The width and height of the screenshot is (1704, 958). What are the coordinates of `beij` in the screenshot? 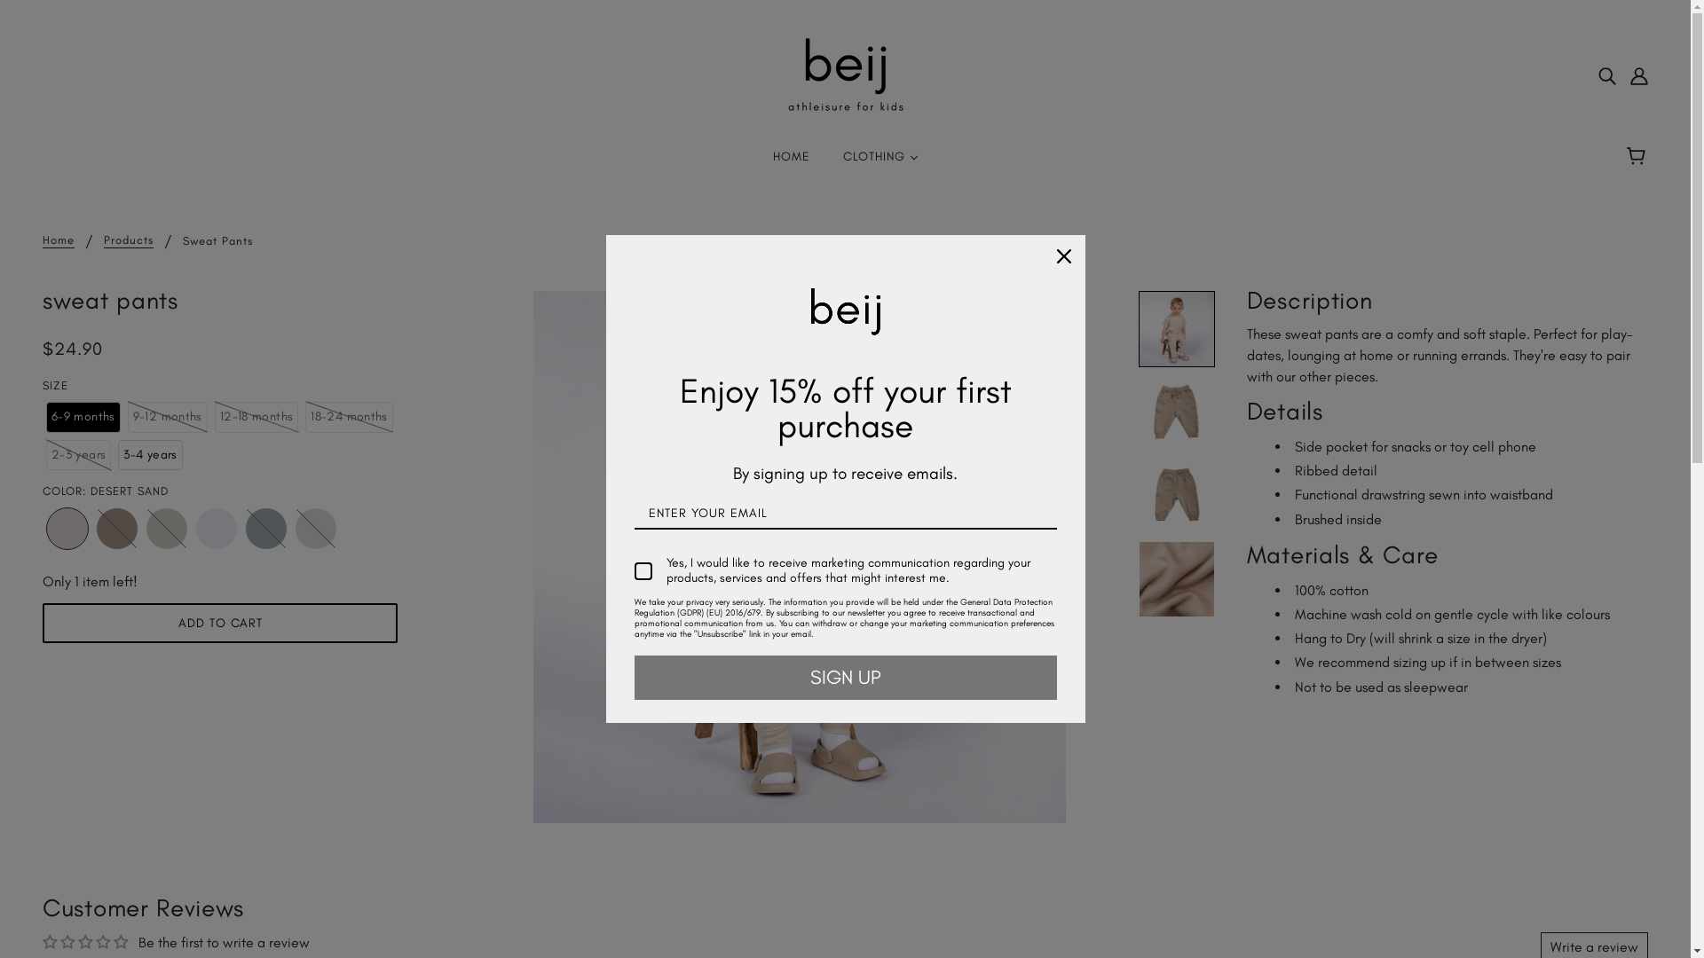 It's located at (845, 75).